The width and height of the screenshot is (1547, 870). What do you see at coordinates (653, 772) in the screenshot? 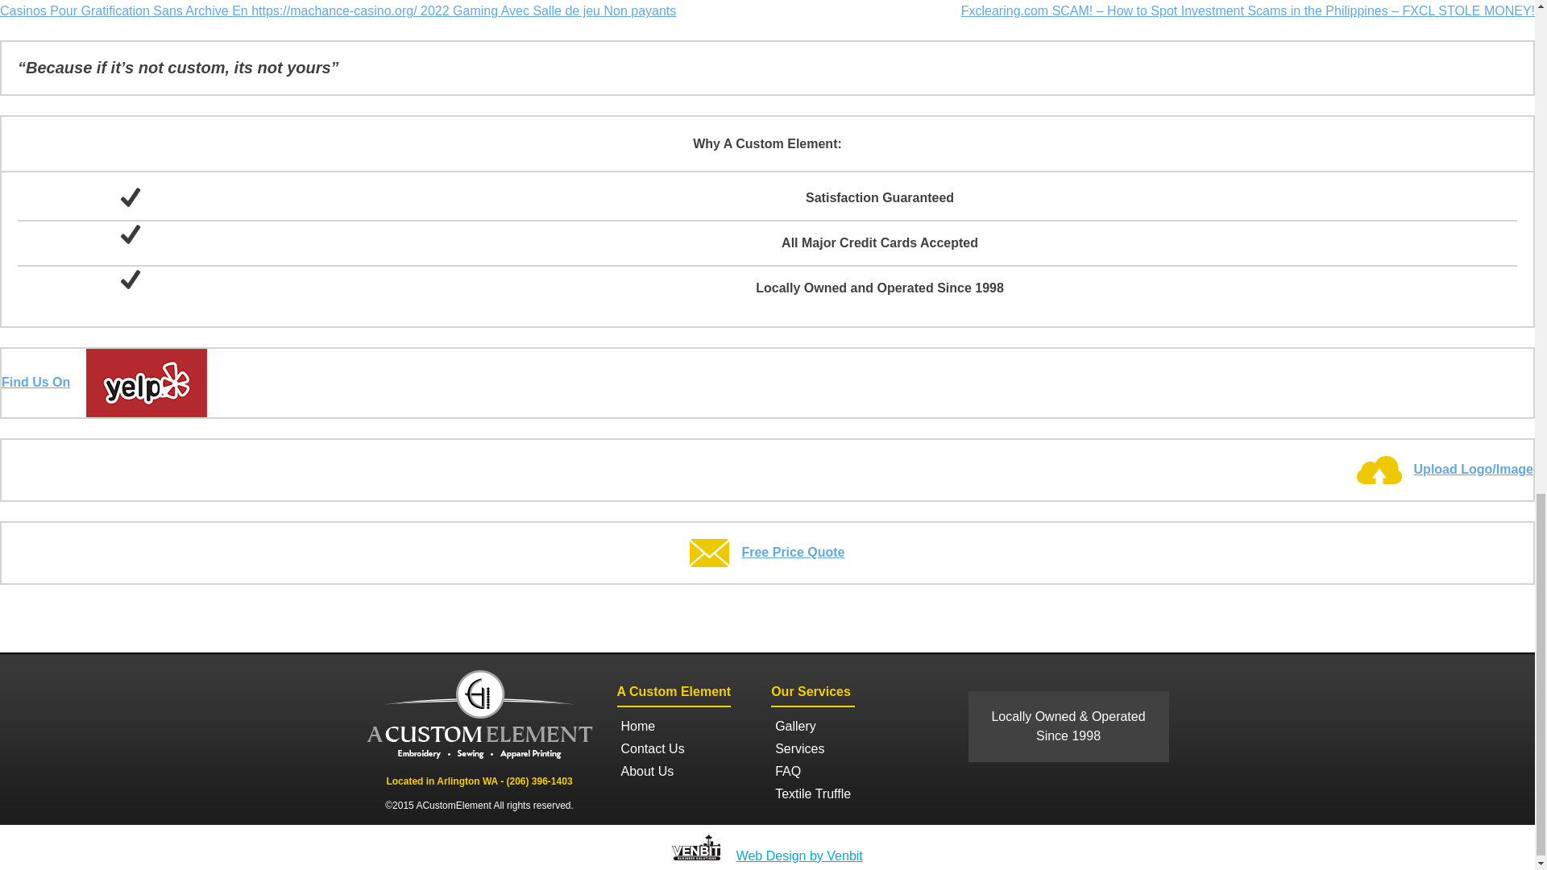
I see `About Us` at bounding box center [653, 772].